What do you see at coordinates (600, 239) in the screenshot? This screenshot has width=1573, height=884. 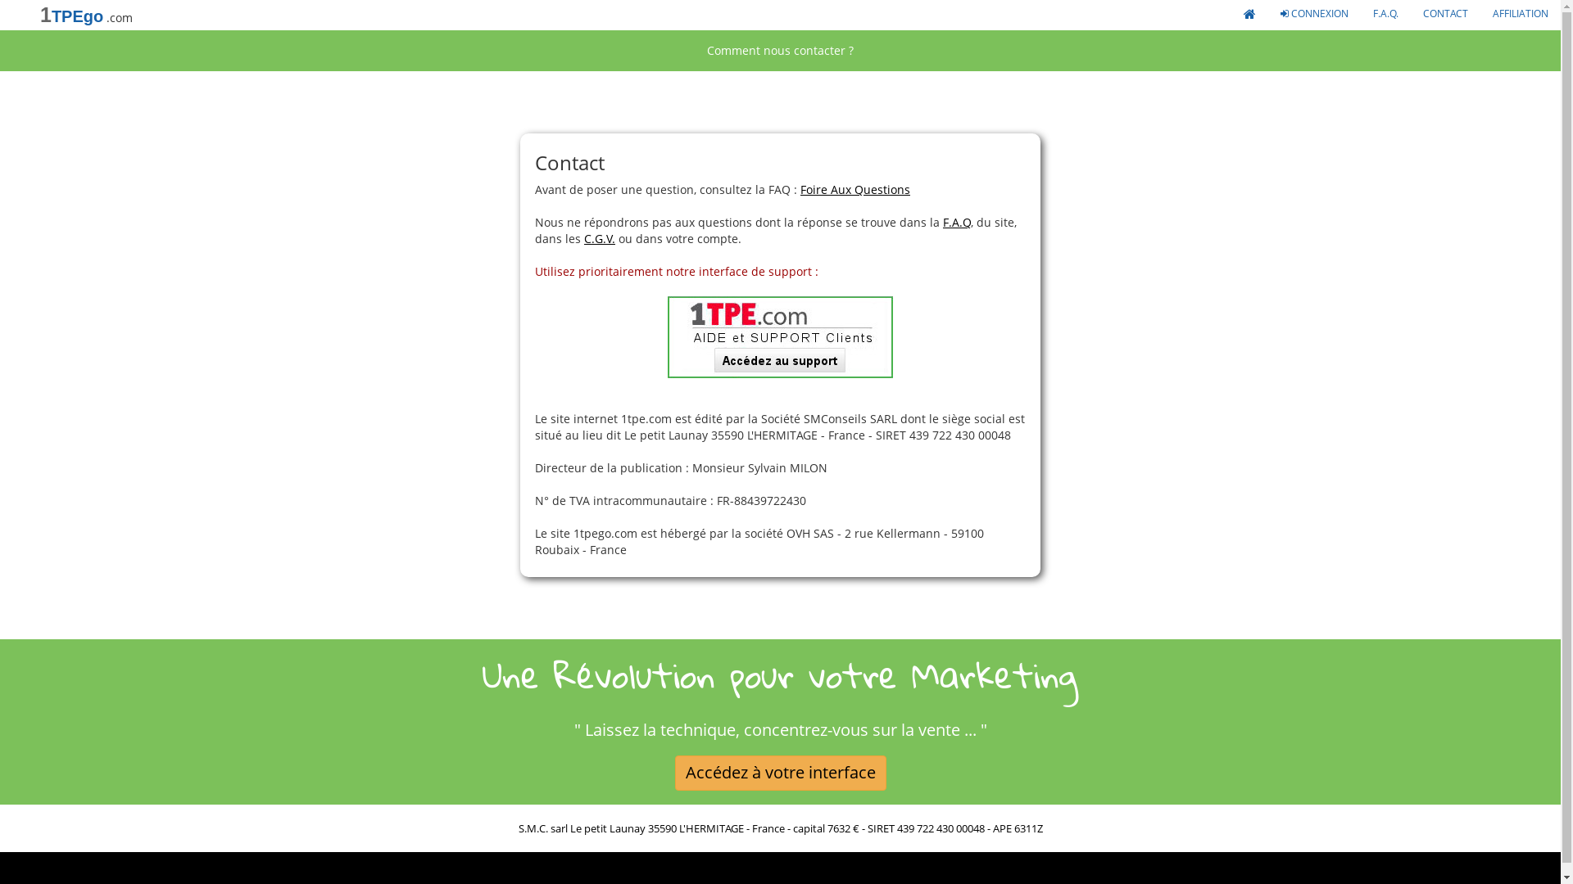 I see `C.G.V.` at bounding box center [600, 239].